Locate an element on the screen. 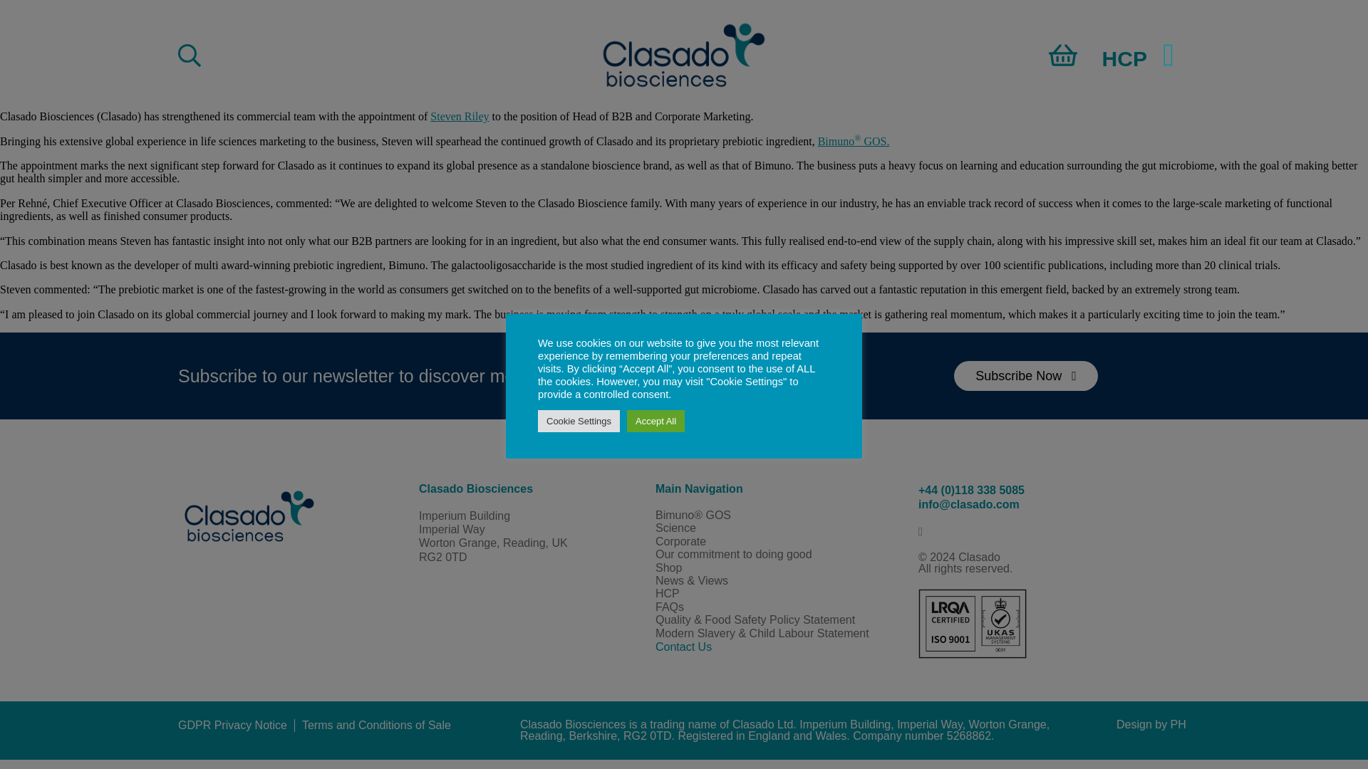 This screenshot has width=1368, height=769. Contact Us is located at coordinates (779, 647).